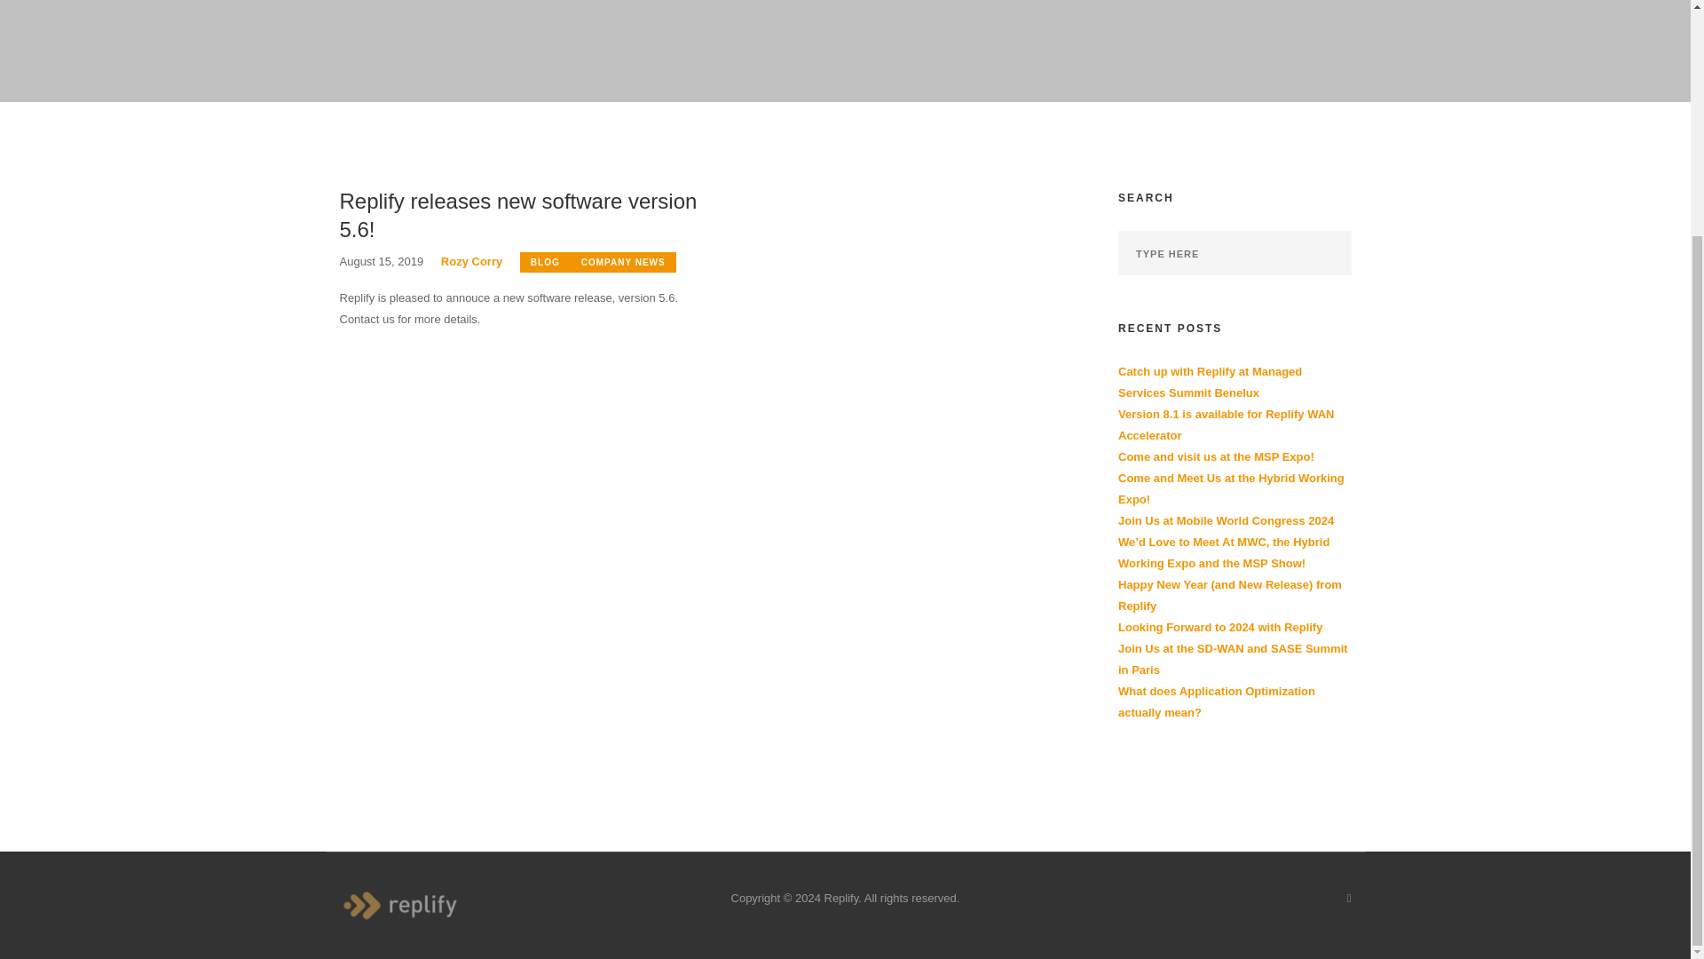 The height and width of the screenshot is (959, 1704). What do you see at coordinates (520, 215) in the screenshot?
I see `Replify releases new software version 5.6!` at bounding box center [520, 215].